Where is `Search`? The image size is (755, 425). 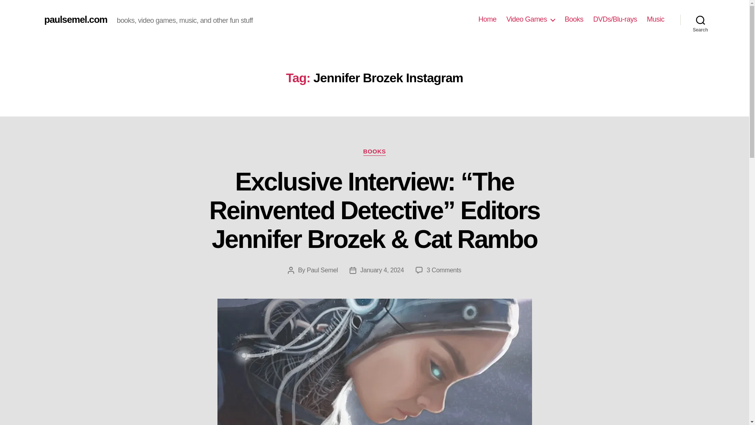 Search is located at coordinates (700, 20).